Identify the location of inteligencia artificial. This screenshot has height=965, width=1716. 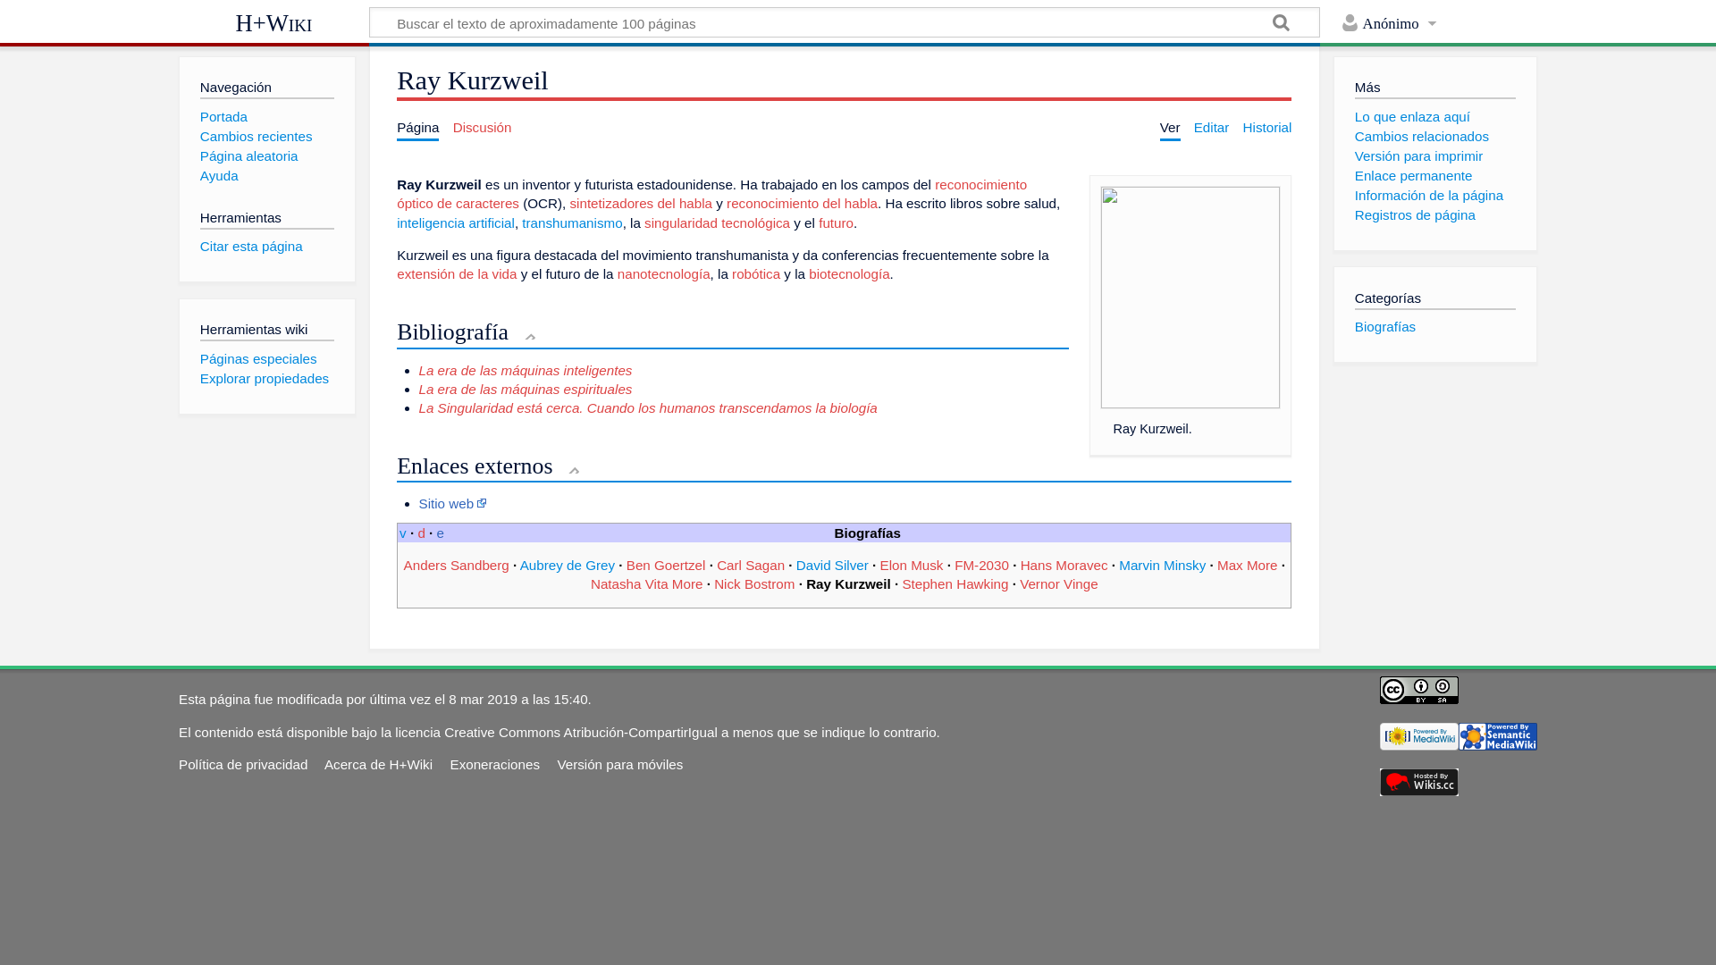
(456, 223).